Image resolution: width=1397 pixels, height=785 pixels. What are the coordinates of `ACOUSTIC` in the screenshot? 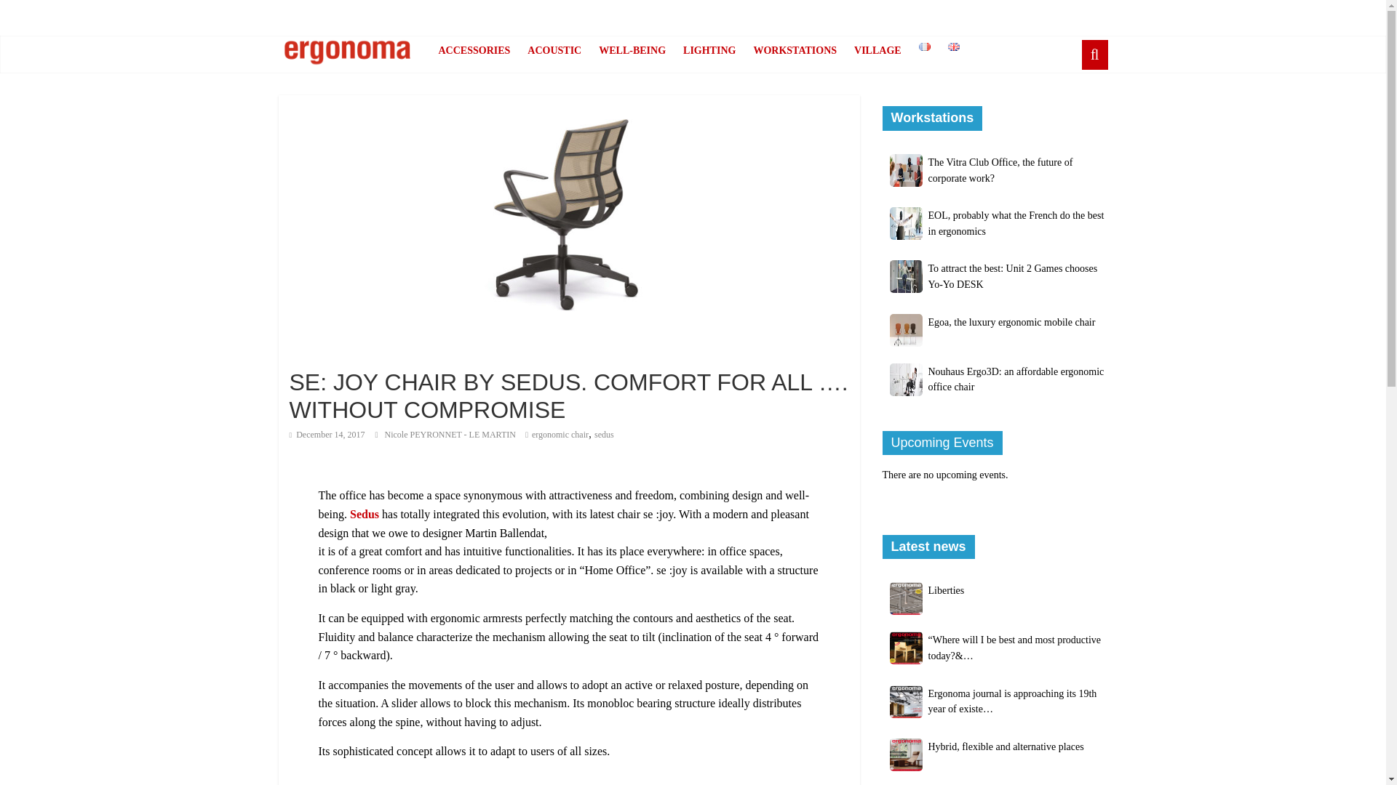 It's located at (554, 50).